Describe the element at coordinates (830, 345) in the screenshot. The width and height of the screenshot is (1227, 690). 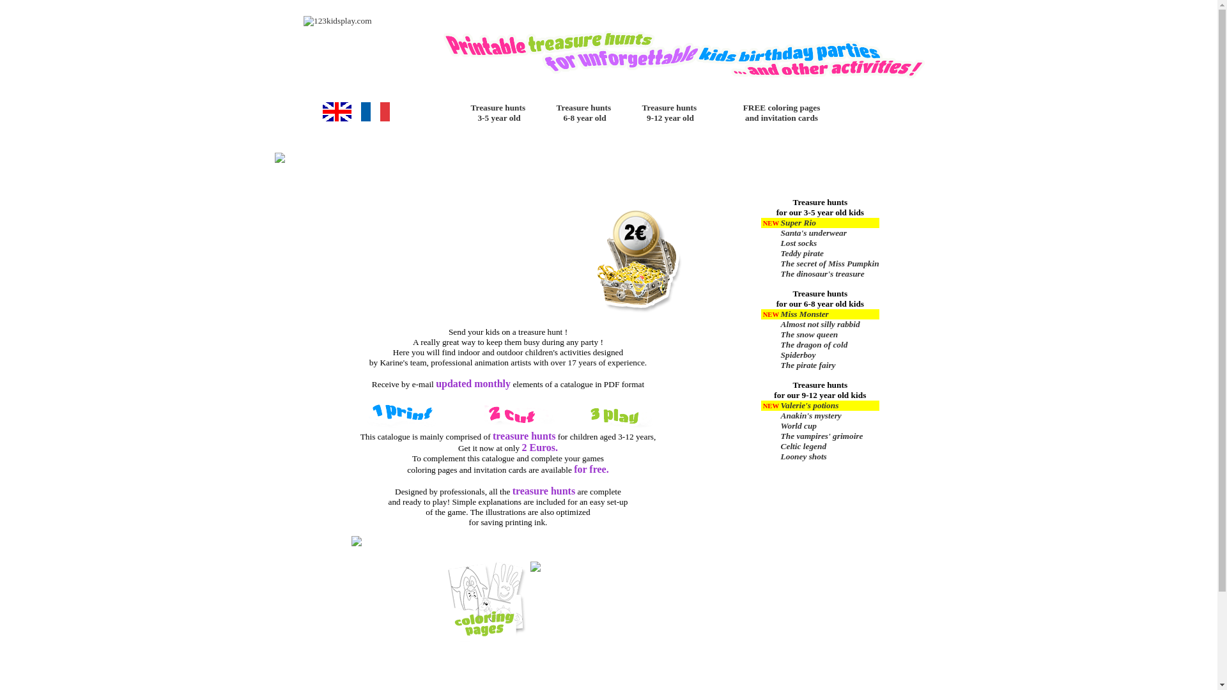
I see `The dragon of cold` at that location.